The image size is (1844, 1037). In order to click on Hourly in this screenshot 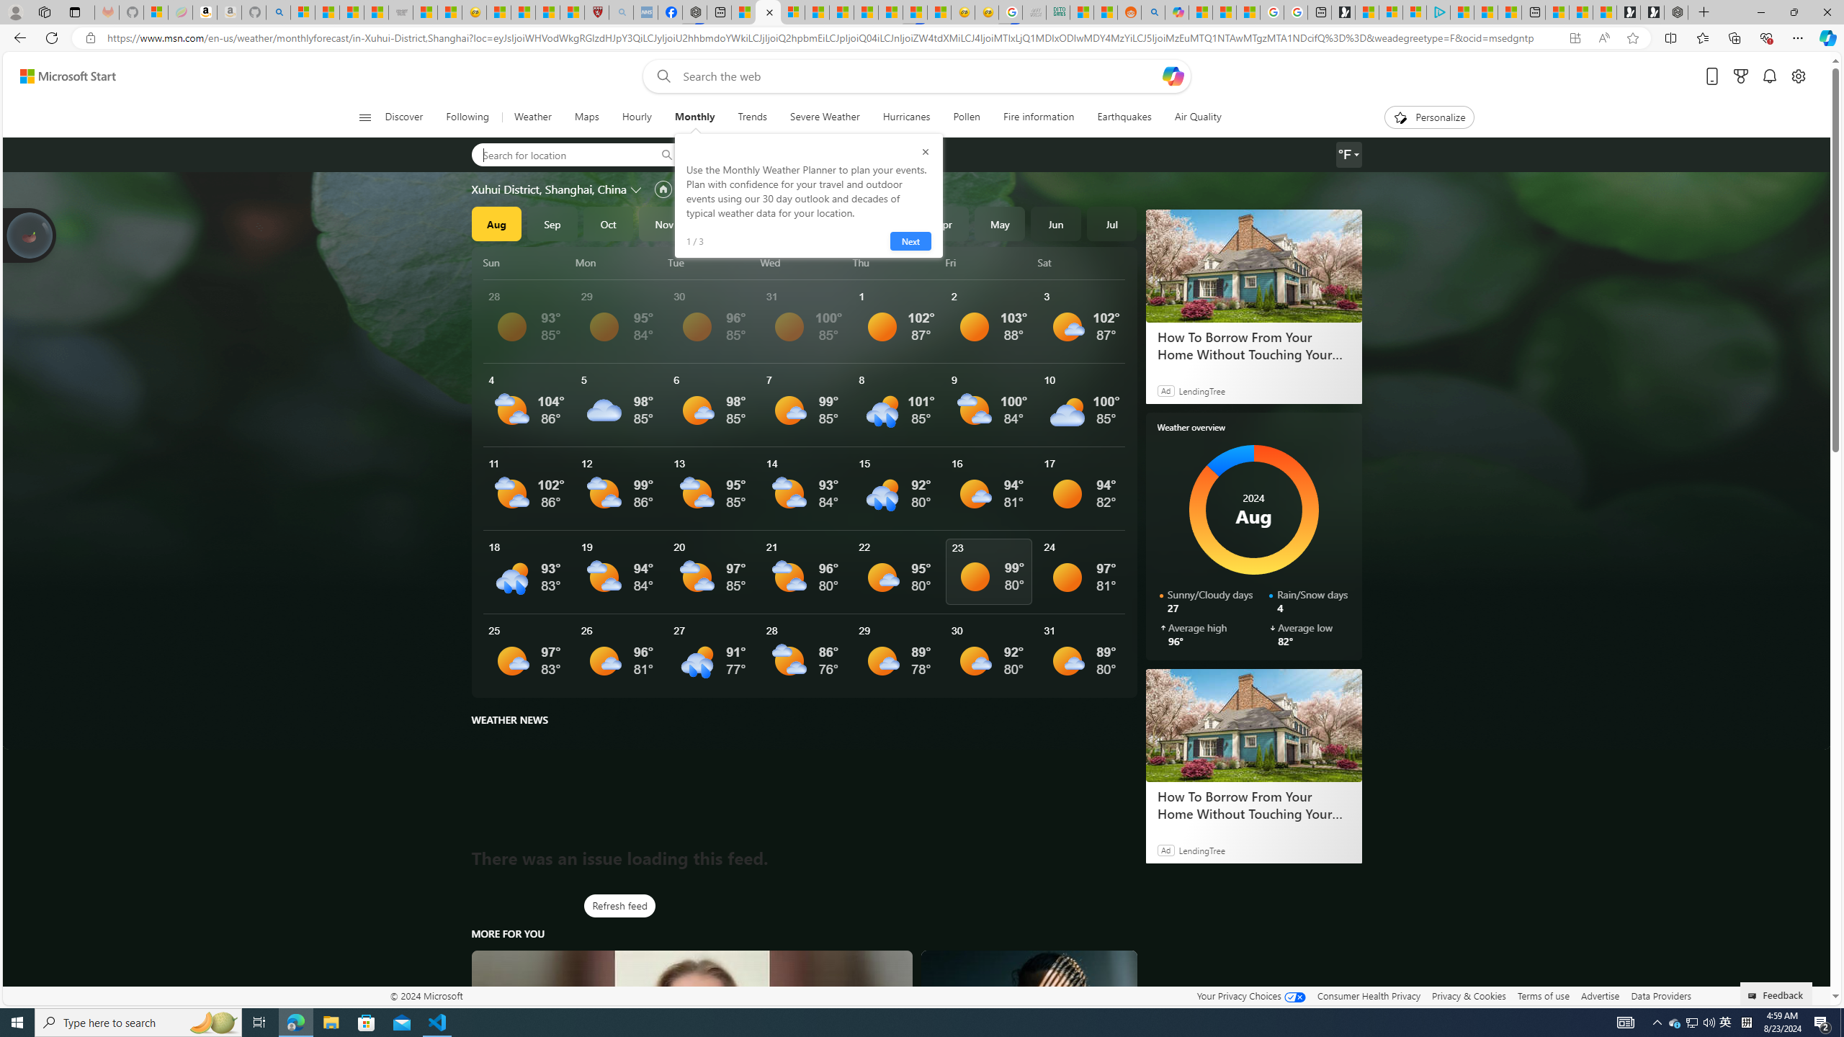, I will do `click(637, 117)`.